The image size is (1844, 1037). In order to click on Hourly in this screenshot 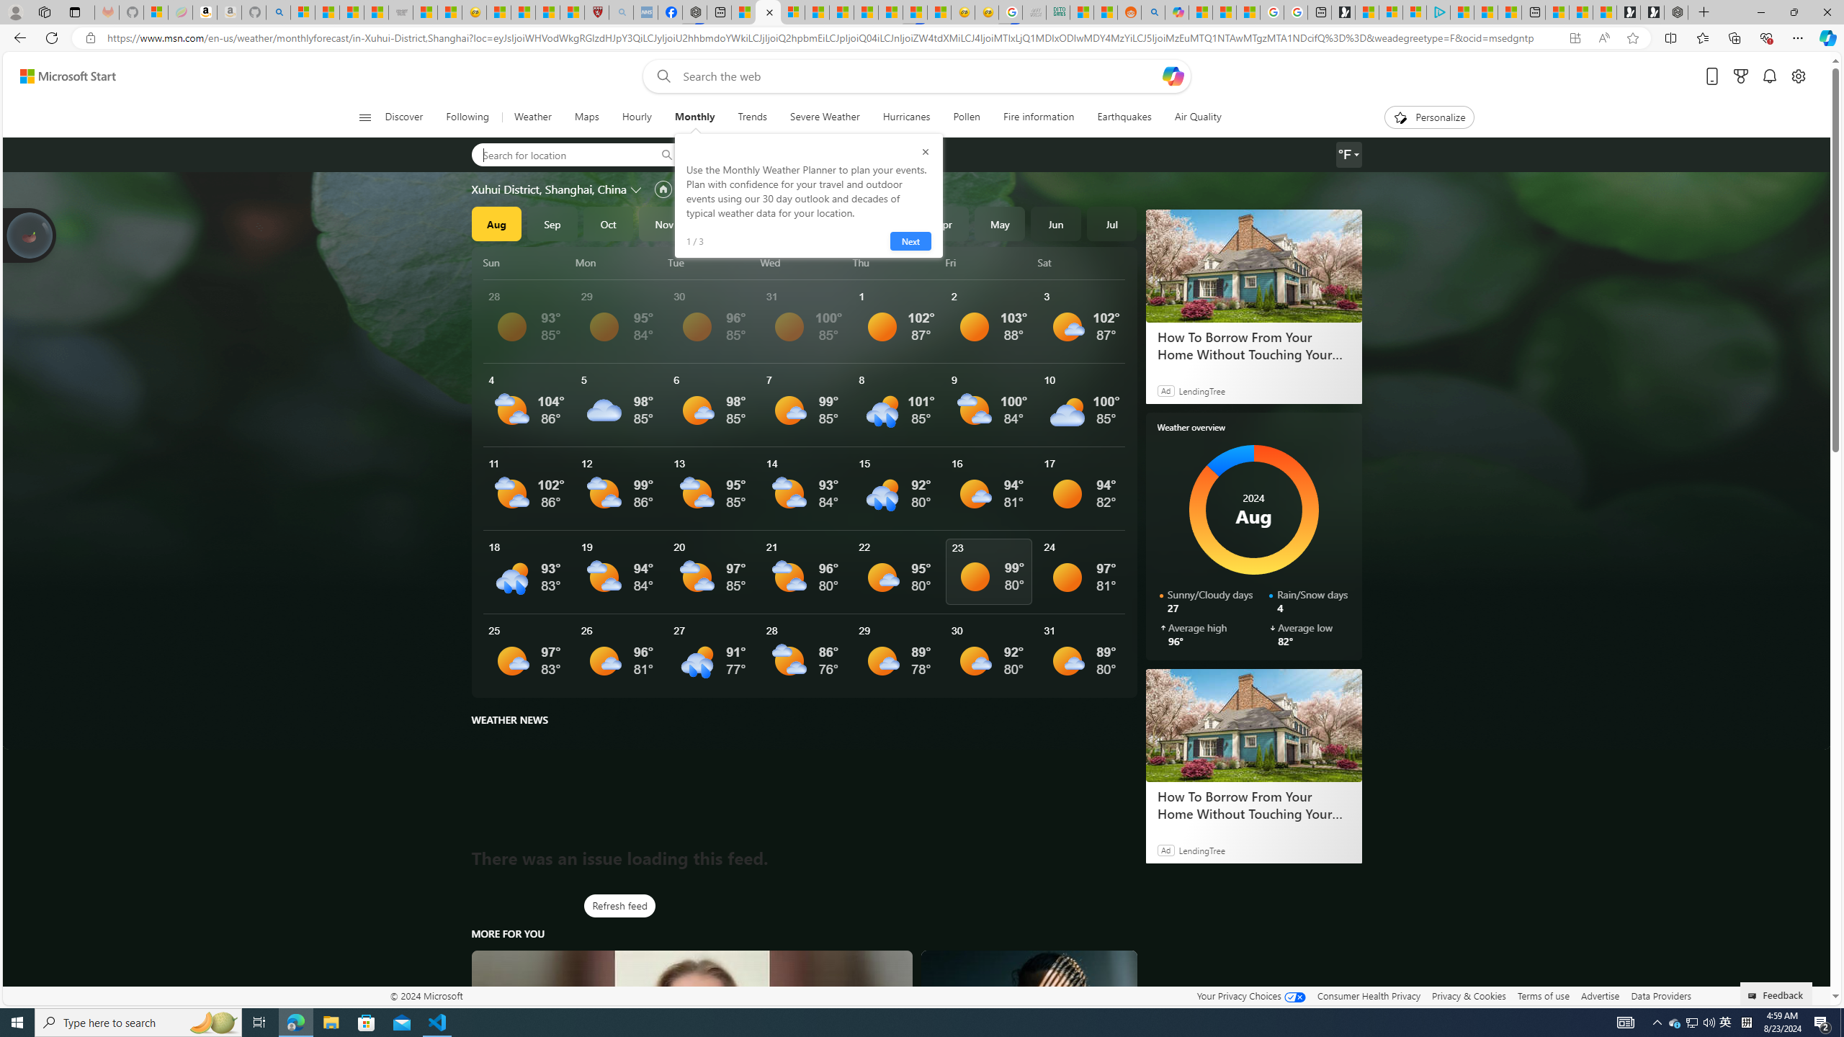, I will do `click(637, 117)`.